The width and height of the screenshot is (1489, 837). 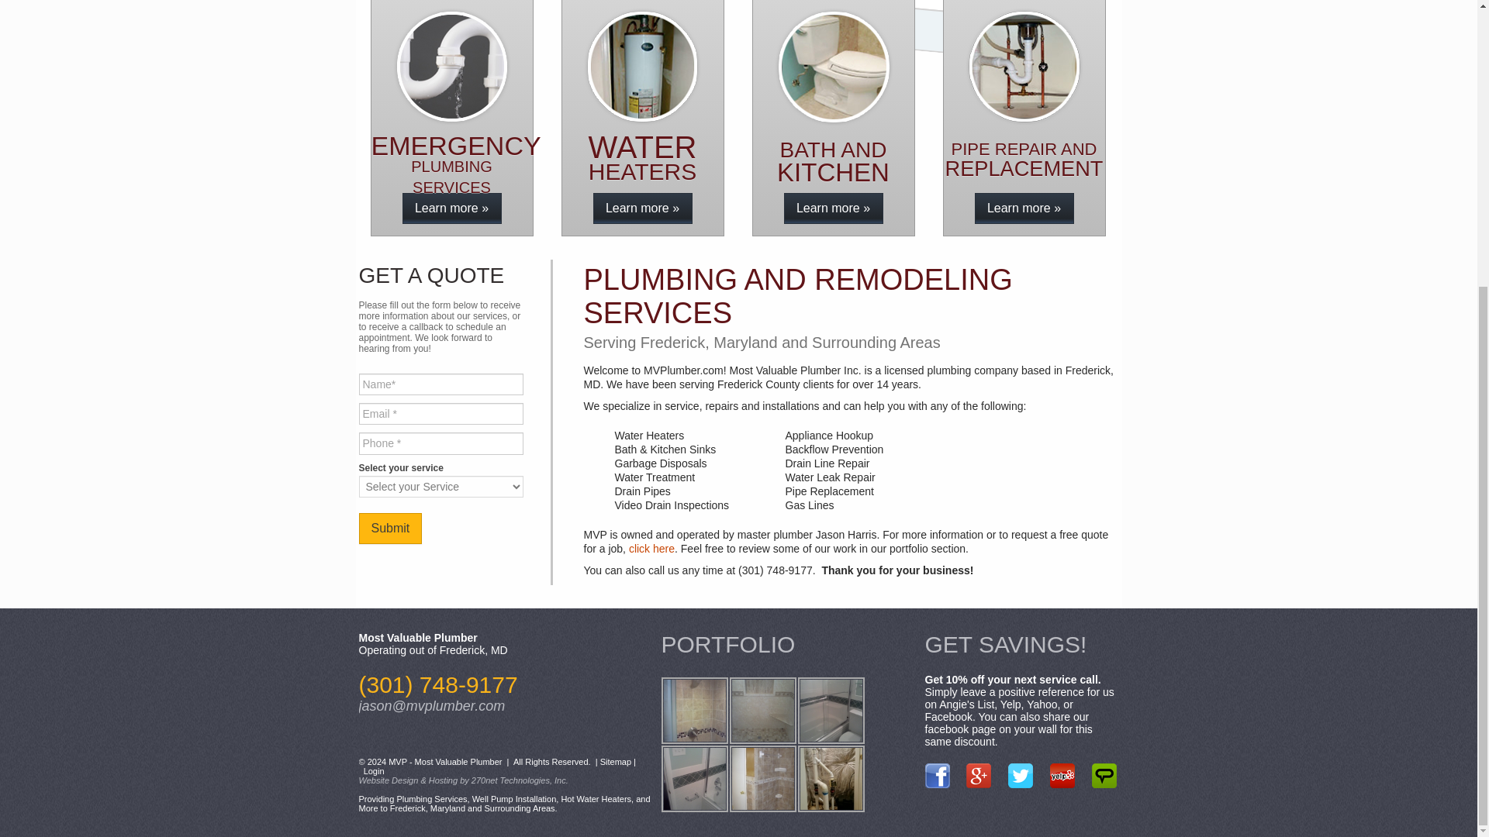 I want to click on Emergency Plumbing Services in Frederick, Maryland, so click(x=451, y=208).